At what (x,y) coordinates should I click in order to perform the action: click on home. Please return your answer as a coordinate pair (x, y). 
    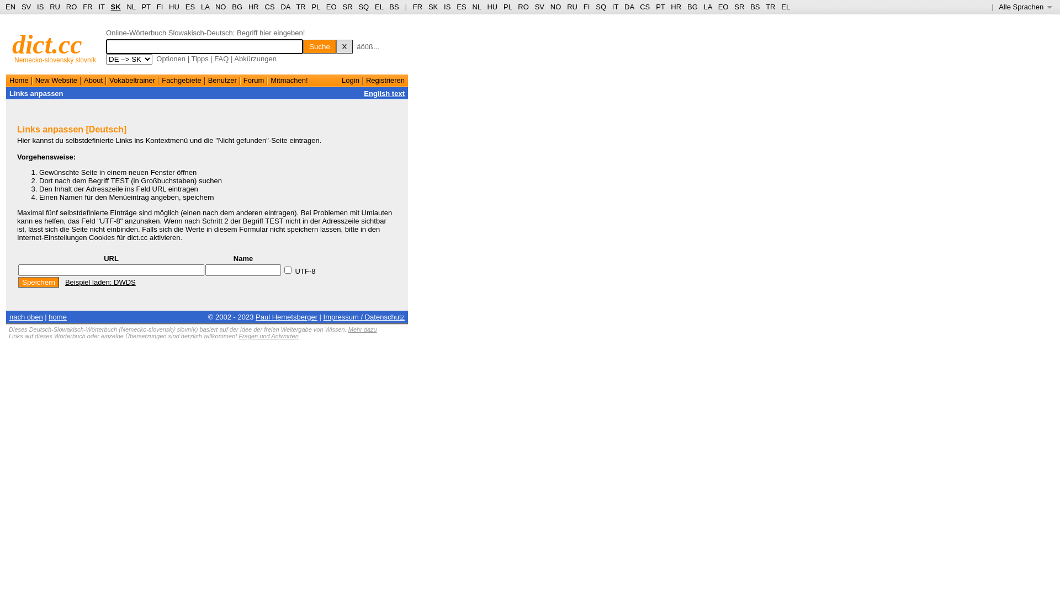
    Looking at the image, I should click on (57, 317).